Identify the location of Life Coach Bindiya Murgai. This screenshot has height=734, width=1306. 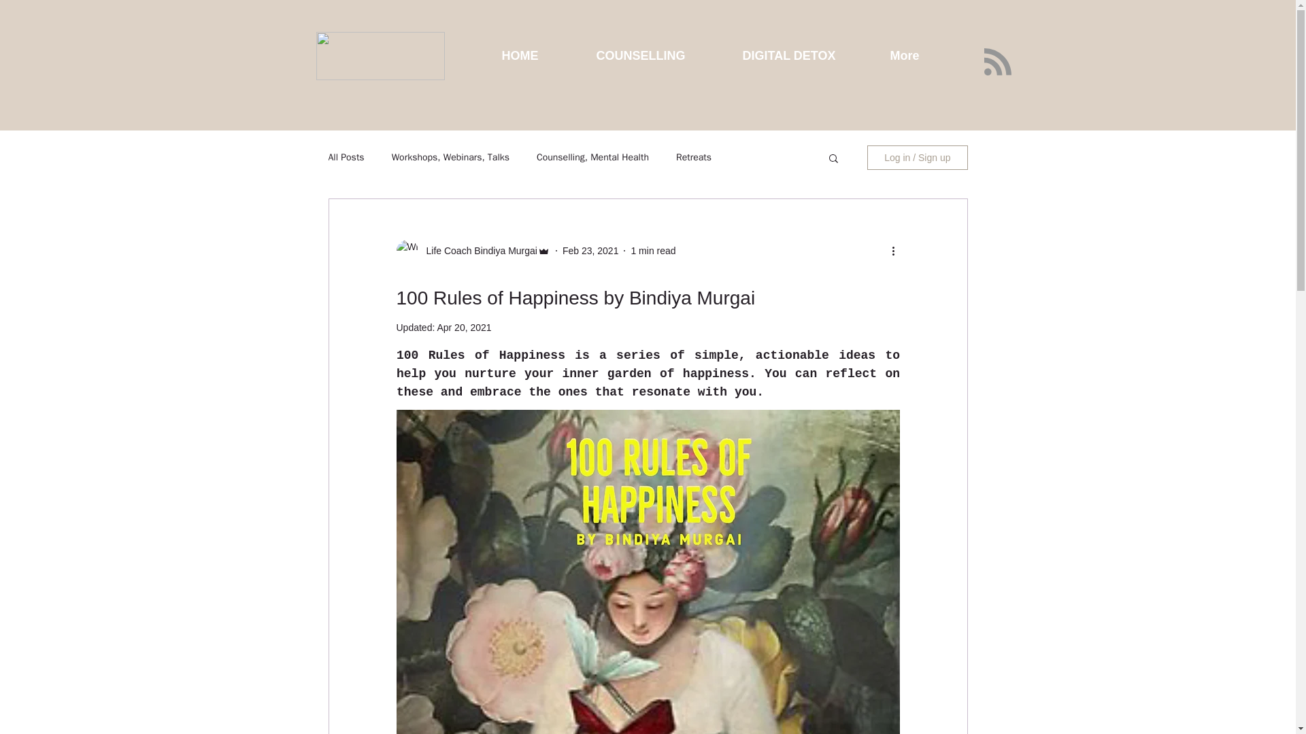
(478, 250).